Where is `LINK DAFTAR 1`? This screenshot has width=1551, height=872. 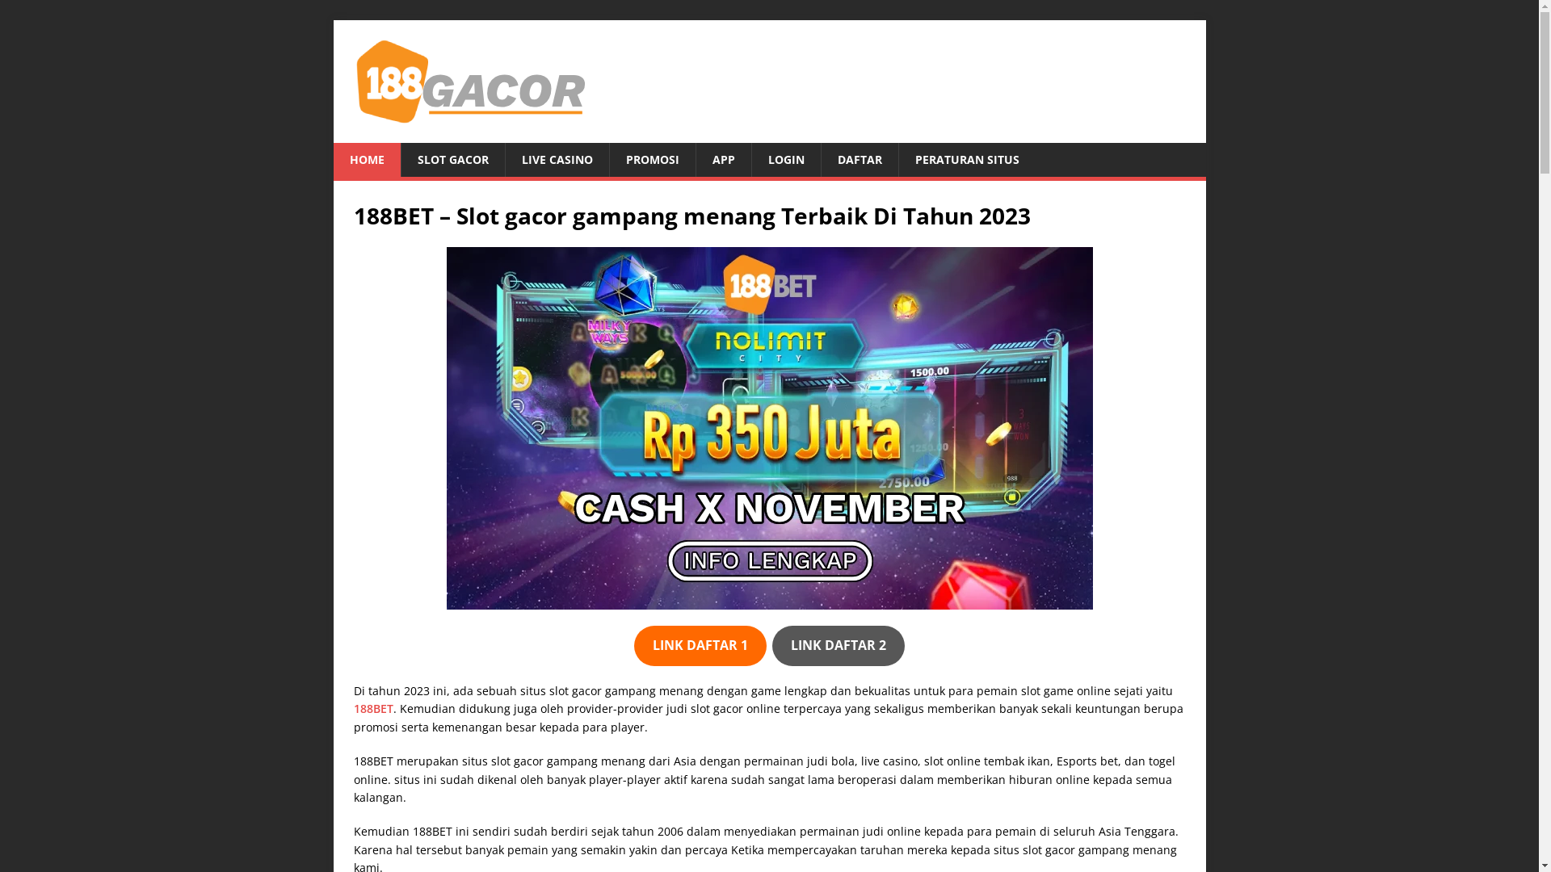 LINK DAFTAR 1 is located at coordinates (700, 646).